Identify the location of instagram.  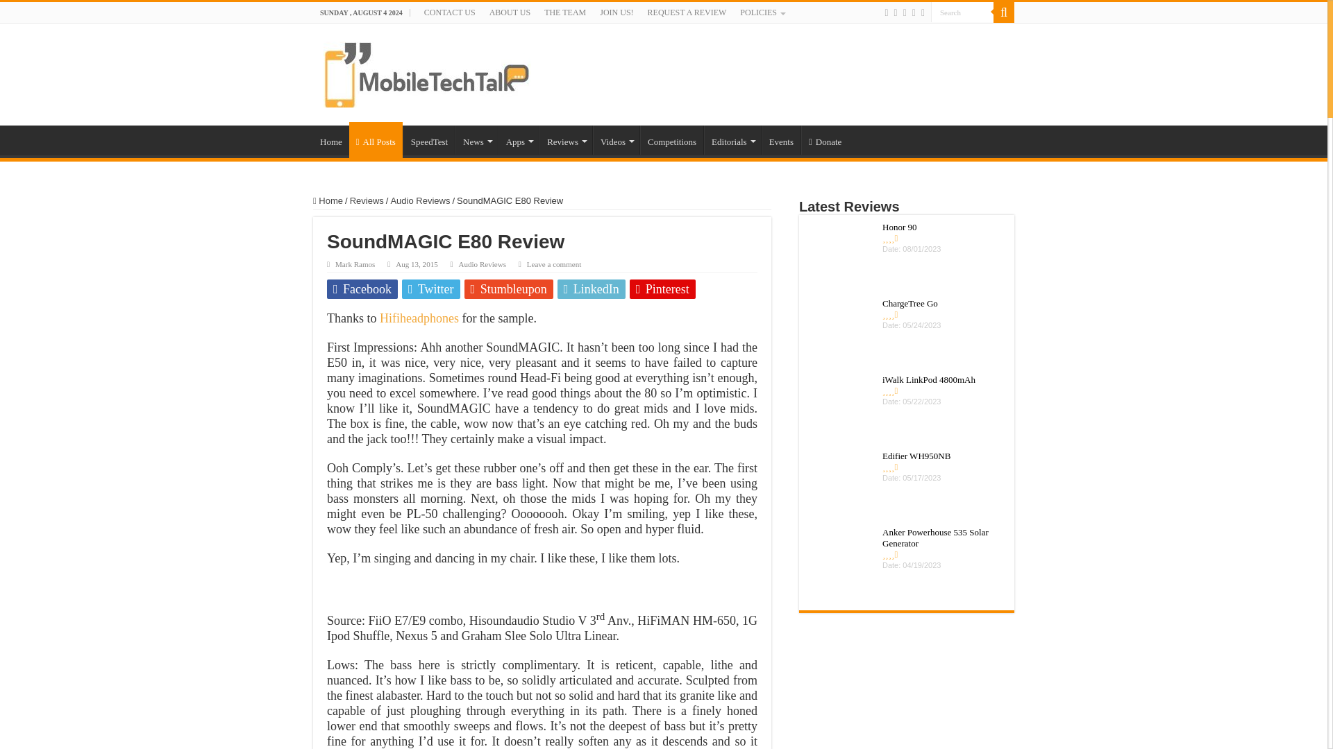
(923, 12).